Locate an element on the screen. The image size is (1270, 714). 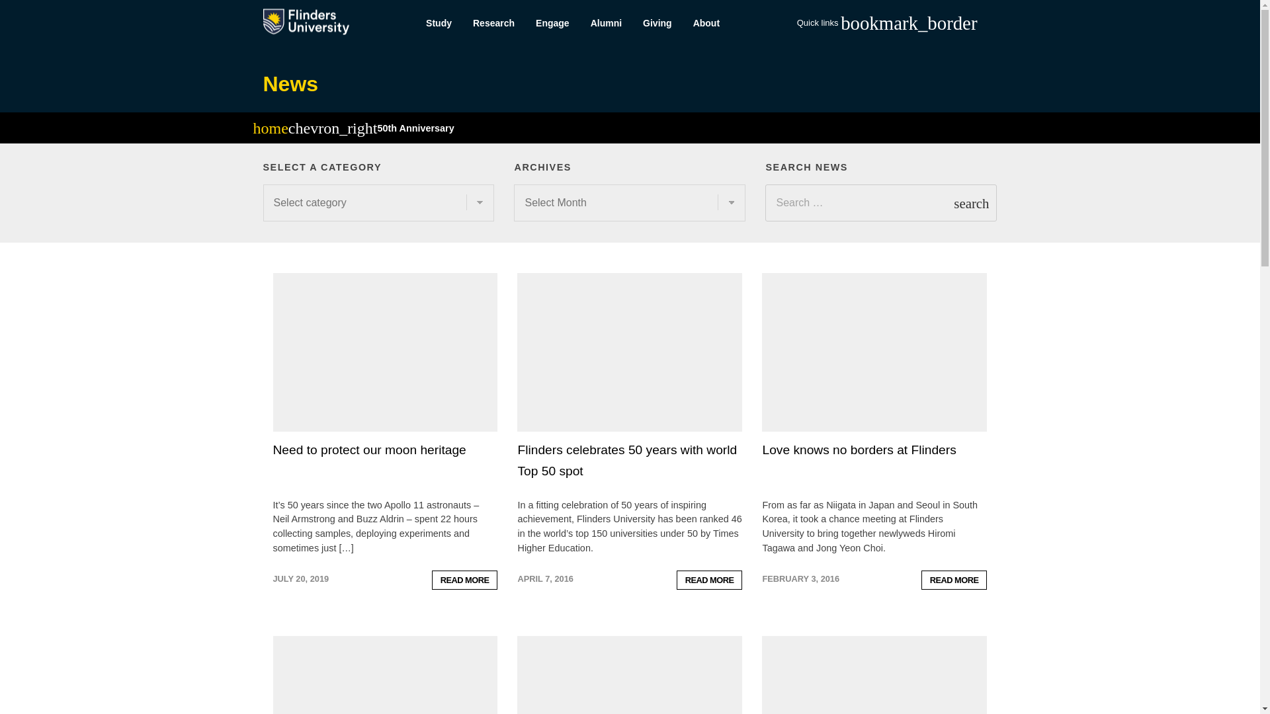
Alumni is located at coordinates (606, 23).